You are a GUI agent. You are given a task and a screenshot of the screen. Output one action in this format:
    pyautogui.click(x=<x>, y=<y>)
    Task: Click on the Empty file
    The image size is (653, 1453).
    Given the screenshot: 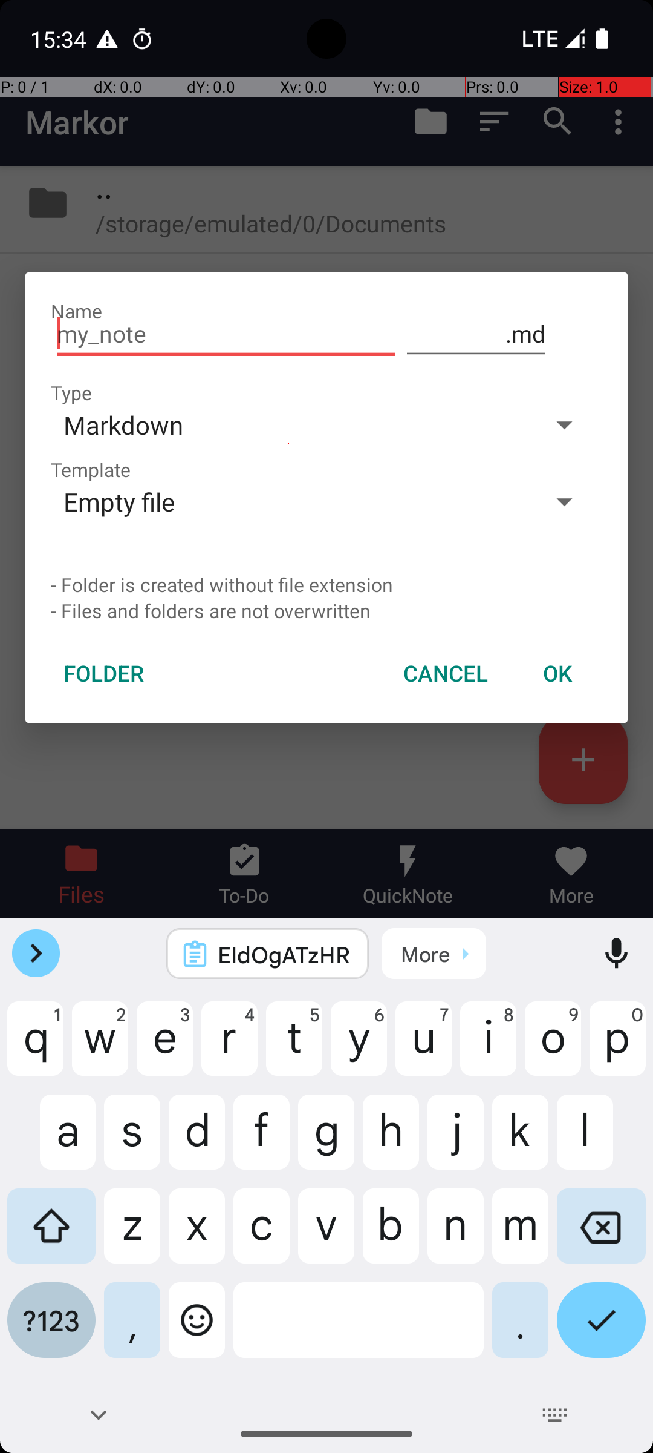 What is the action you would take?
    pyautogui.click(x=288, y=501)
    